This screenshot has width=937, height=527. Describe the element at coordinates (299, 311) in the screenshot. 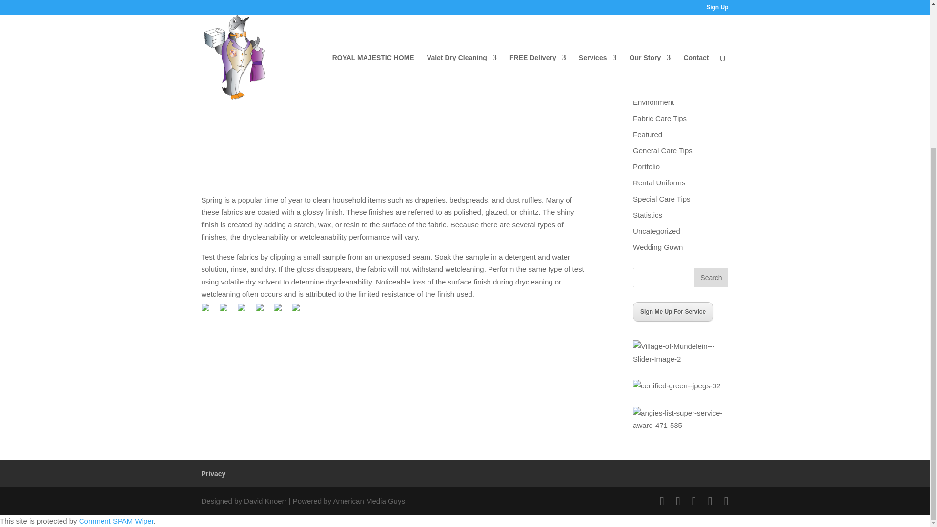

I see `Share by email` at that location.